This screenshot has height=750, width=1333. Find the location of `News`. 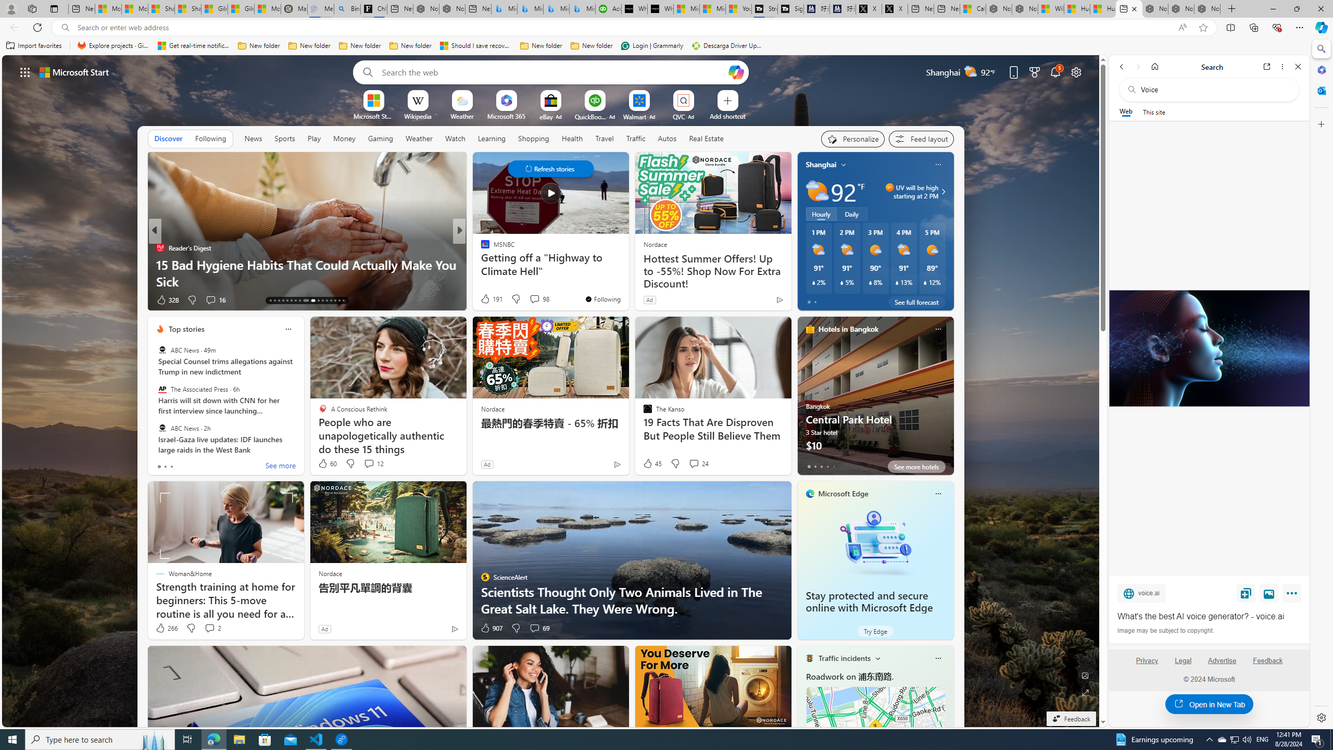

News is located at coordinates (254, 139).